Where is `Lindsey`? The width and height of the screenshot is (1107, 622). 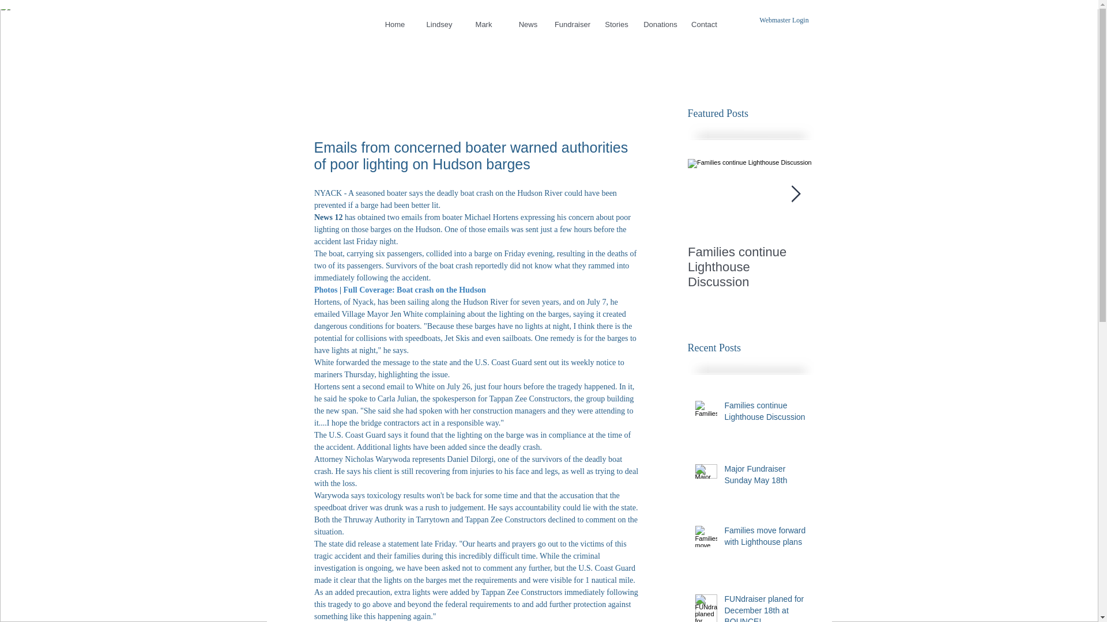 Lindsey is located at coordinates (438, 24).